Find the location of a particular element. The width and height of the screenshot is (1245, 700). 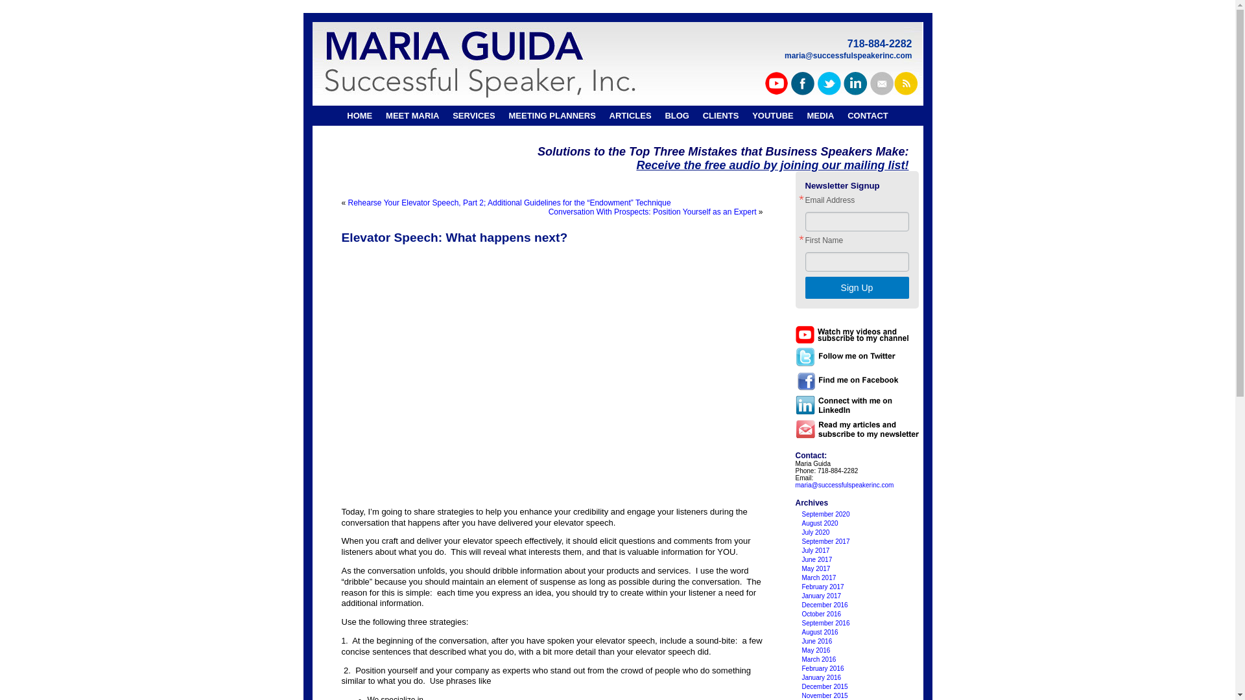

ARTICLES is located at coordinates (630, 115).